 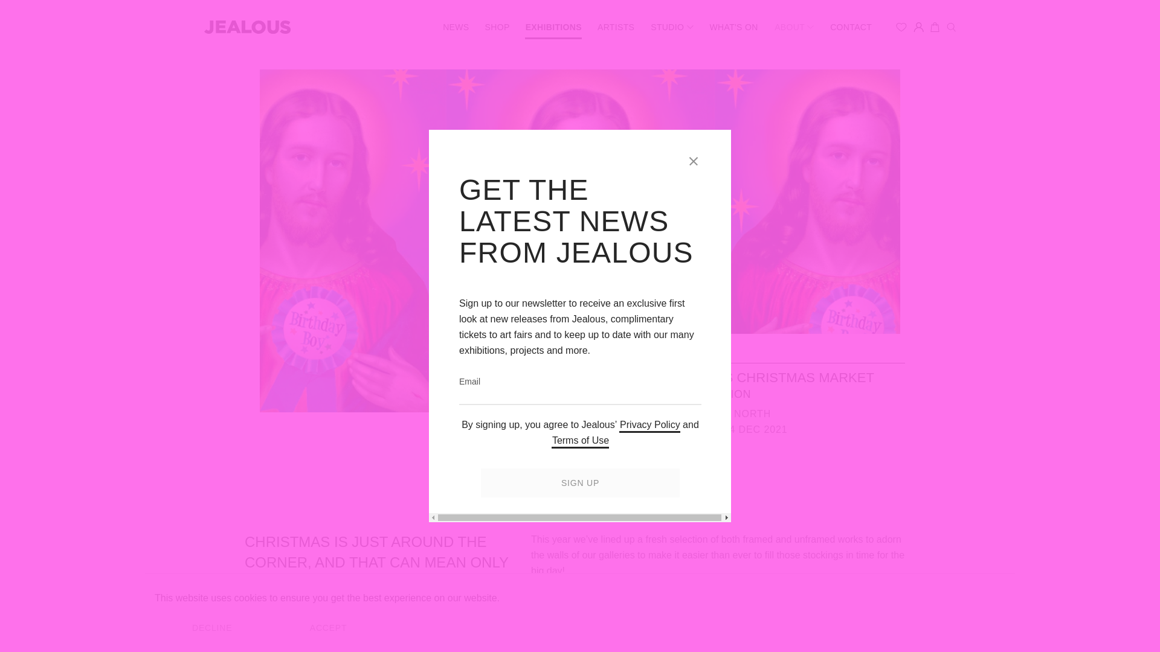 What do you see at coordinates (497, 27) in the screenshot?
I see `SHOP` at bounding box center [497, 27].